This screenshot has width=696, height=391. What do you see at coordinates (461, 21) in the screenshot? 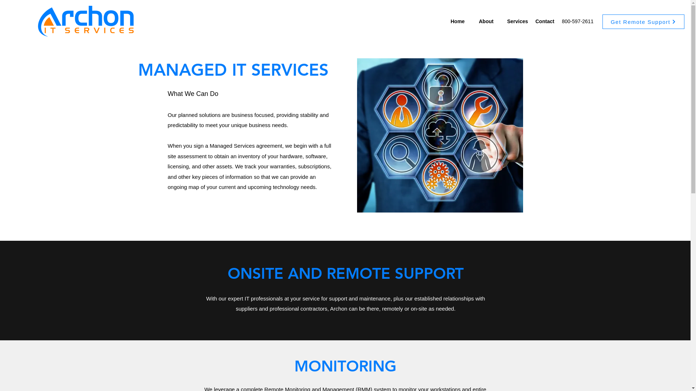
I see `Home` at bounding box center [461, 21].